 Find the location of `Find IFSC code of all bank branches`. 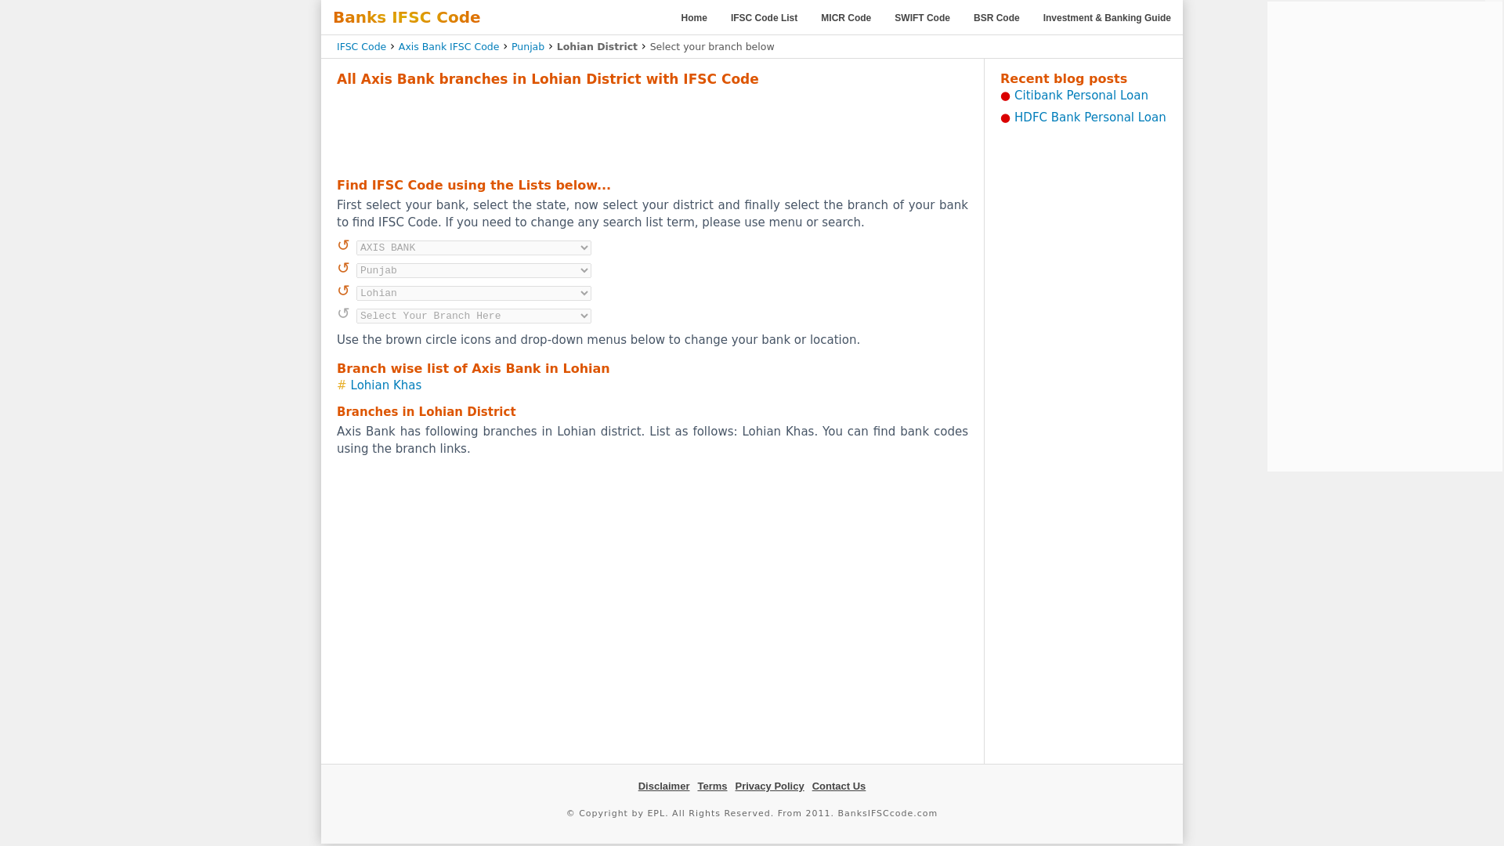

Find IFSC code of all bank branches is located at coordinates (694, 18).